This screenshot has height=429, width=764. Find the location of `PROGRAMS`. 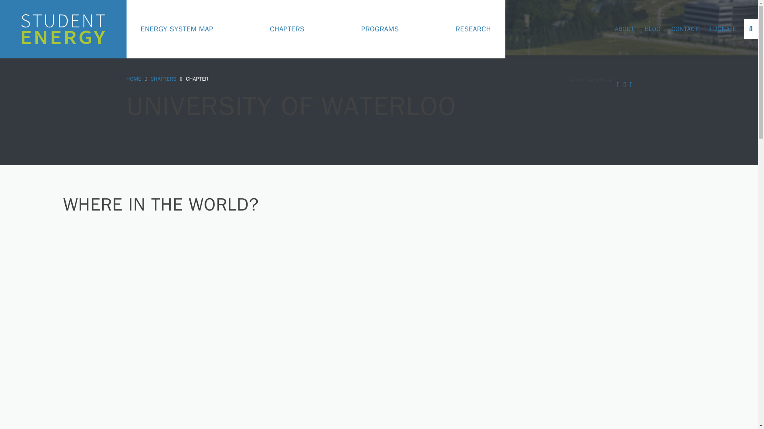

PROGRAMS is located at coordinates (380, 29).